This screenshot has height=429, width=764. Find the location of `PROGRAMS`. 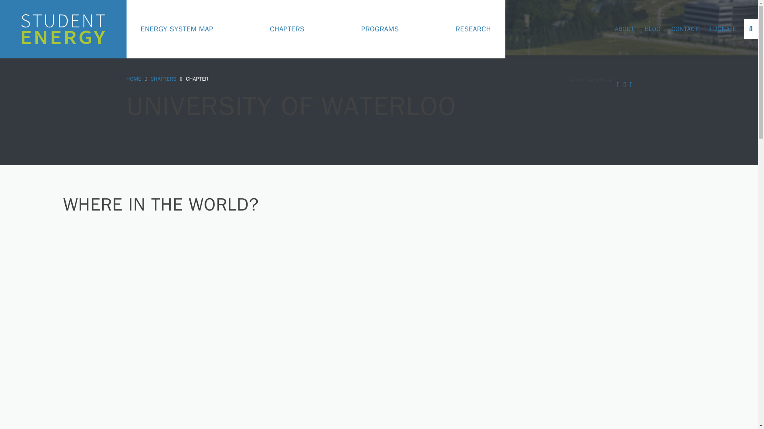

PROGRAMS is located at coordinates (380, 29).